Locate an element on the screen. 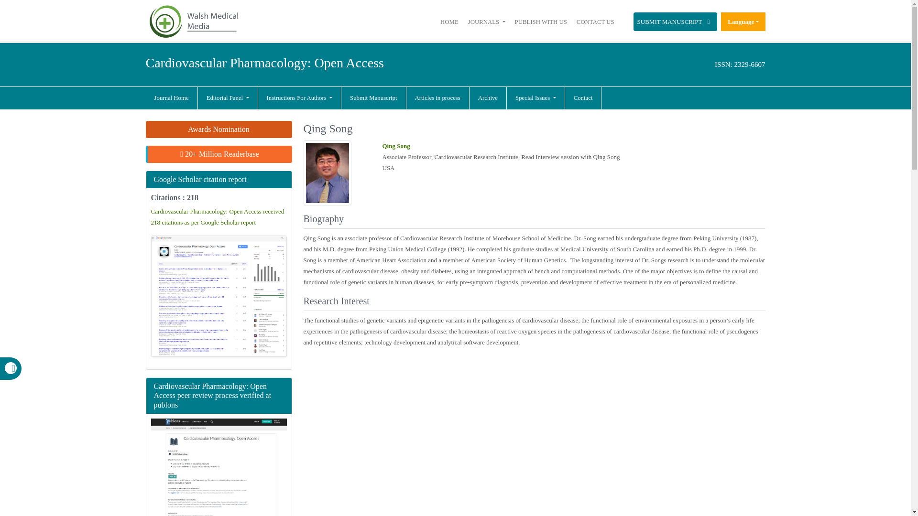 The image size is (918, 516). Click here is located at coordinates (541, 21).